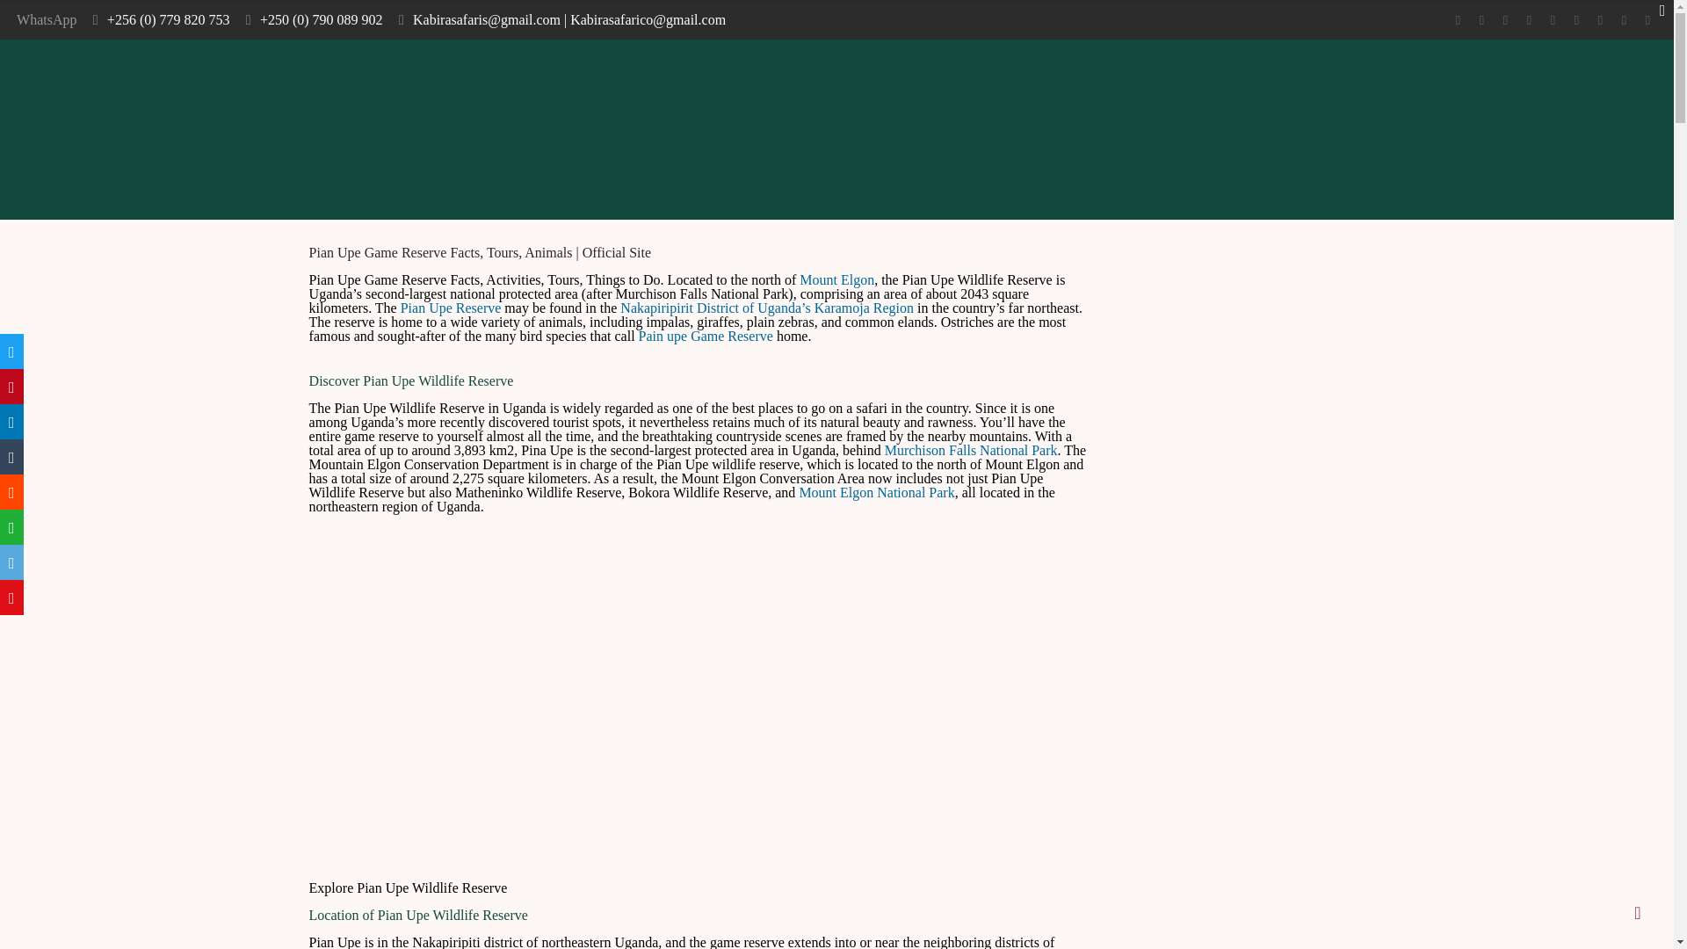  Describe the element at coordinates (1552, 20) in the screenshot. I see `LinkedIn` at that location.